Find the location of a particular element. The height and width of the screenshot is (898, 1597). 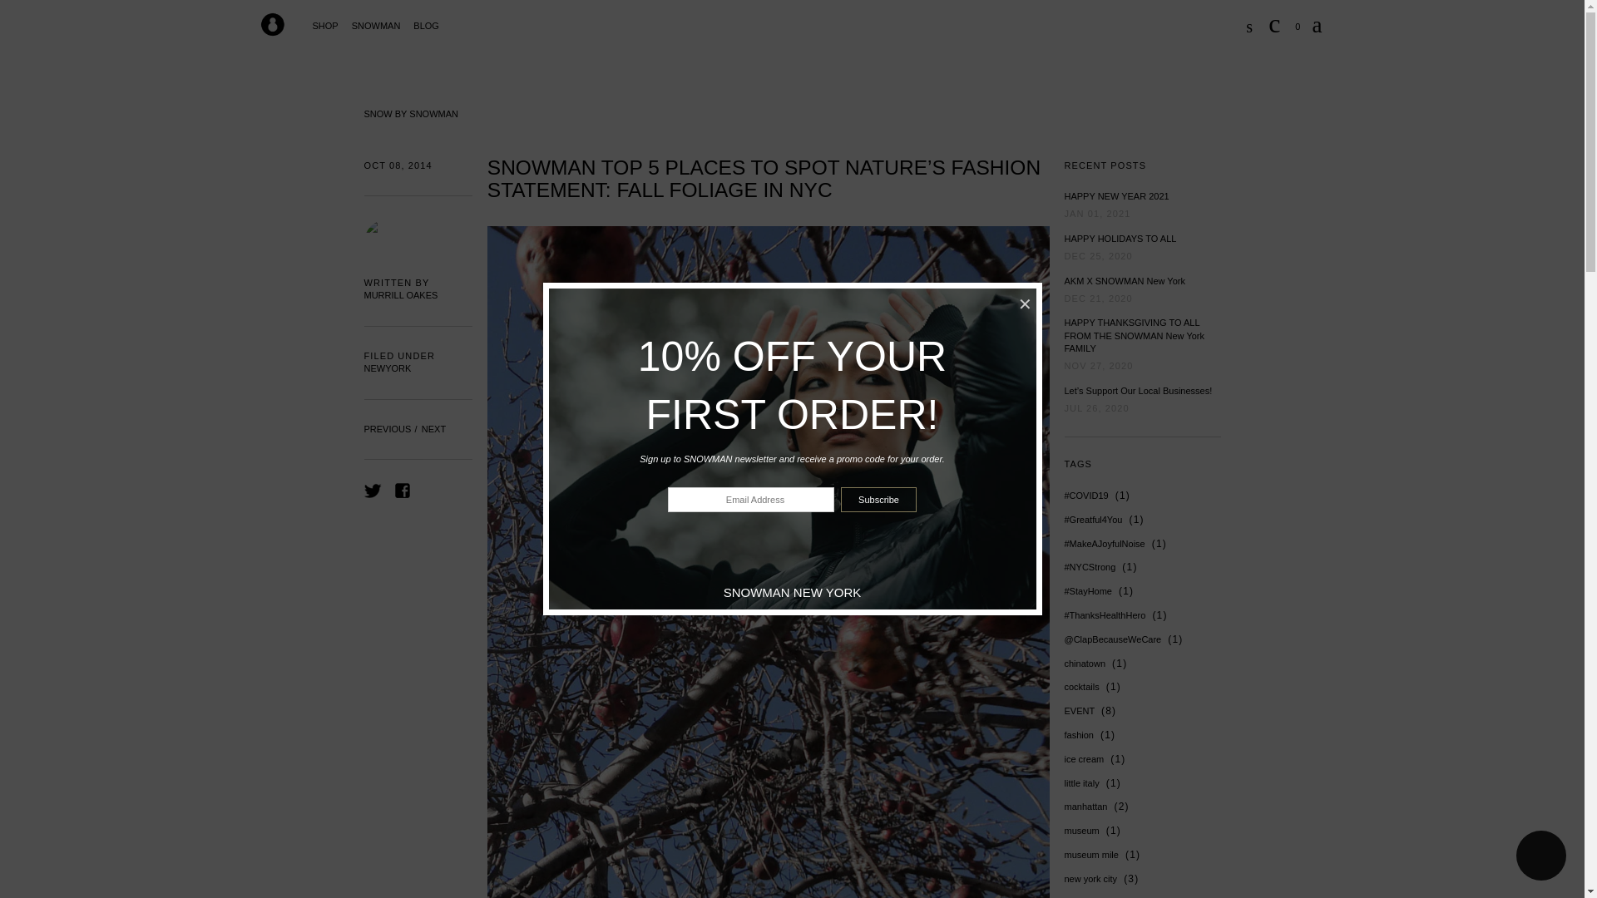

SHOP is located at coordinates (325, 27).